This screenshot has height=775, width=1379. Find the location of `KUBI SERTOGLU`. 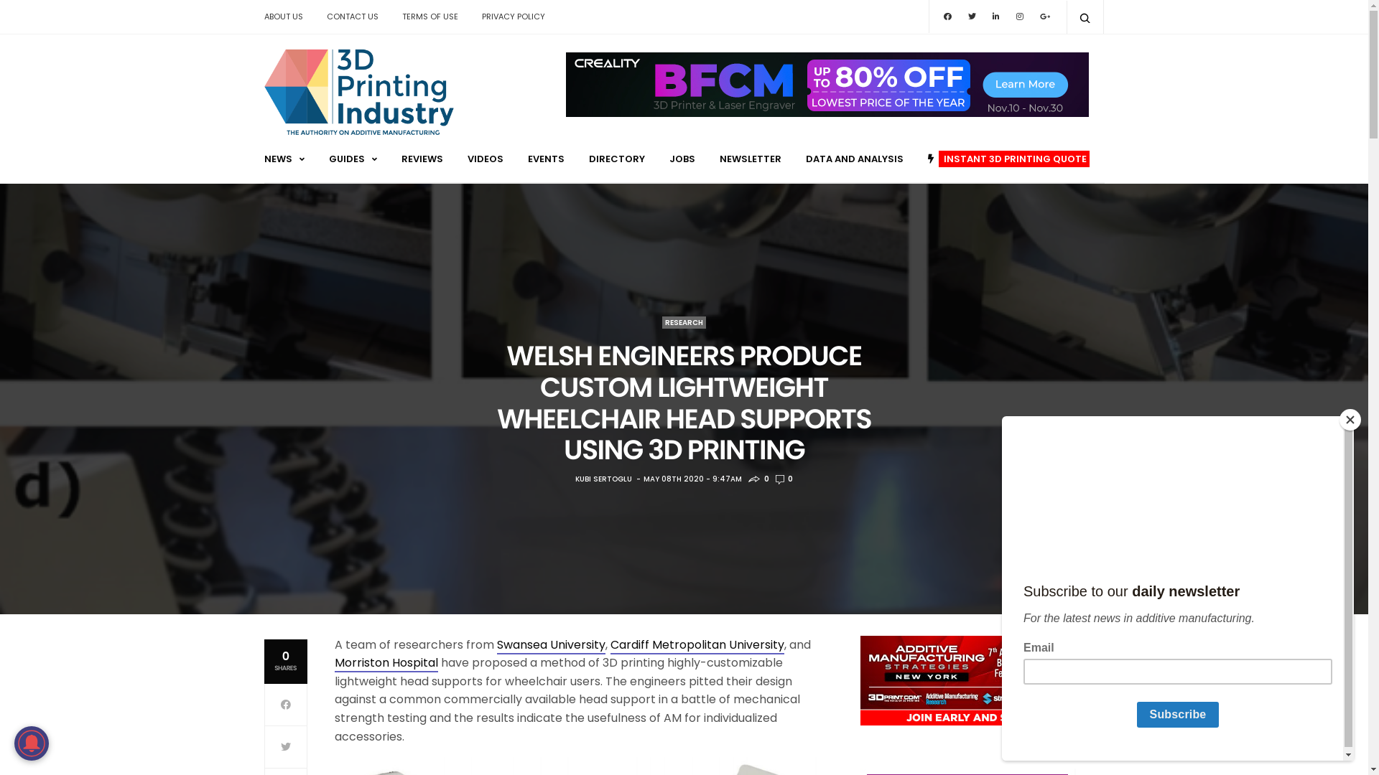

KUBI SERTOGLU is located at coordinates (603, 479).